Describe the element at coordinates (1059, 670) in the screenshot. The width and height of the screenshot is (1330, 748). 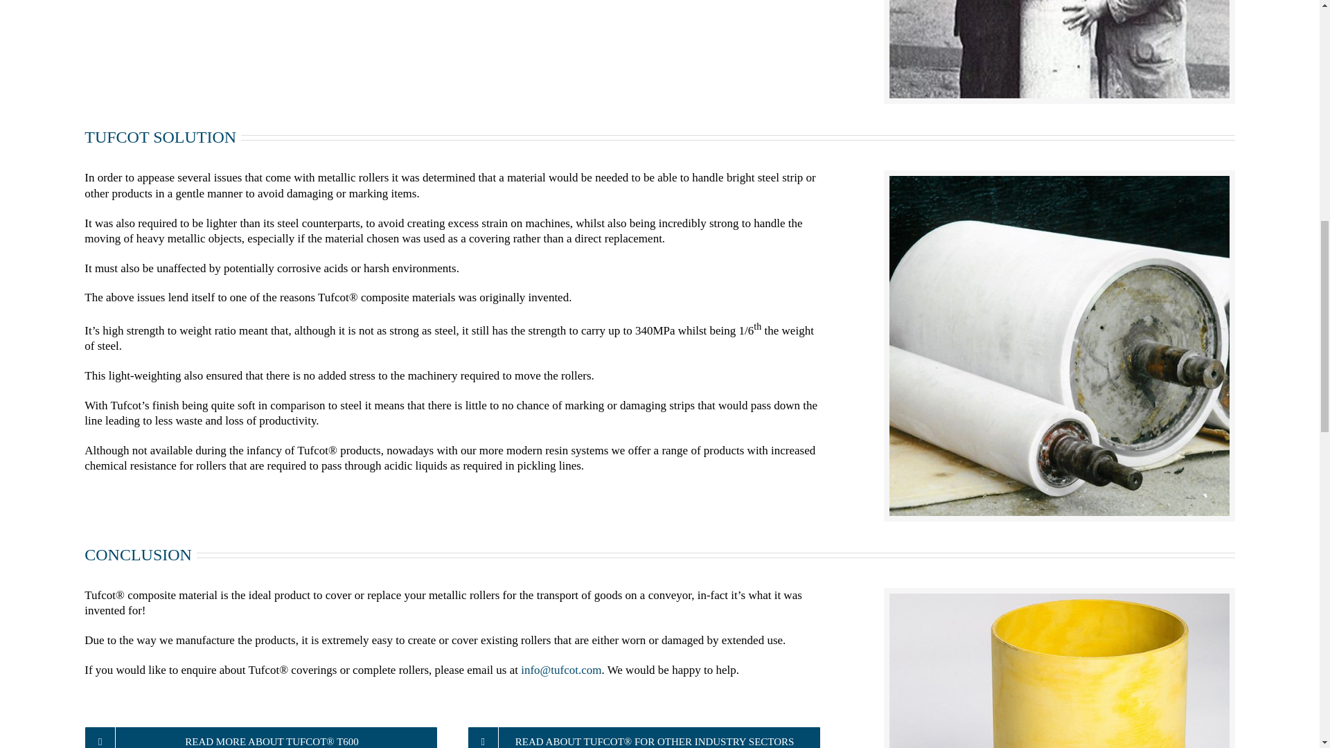
I see `steel-rollers-square-3` at that location.